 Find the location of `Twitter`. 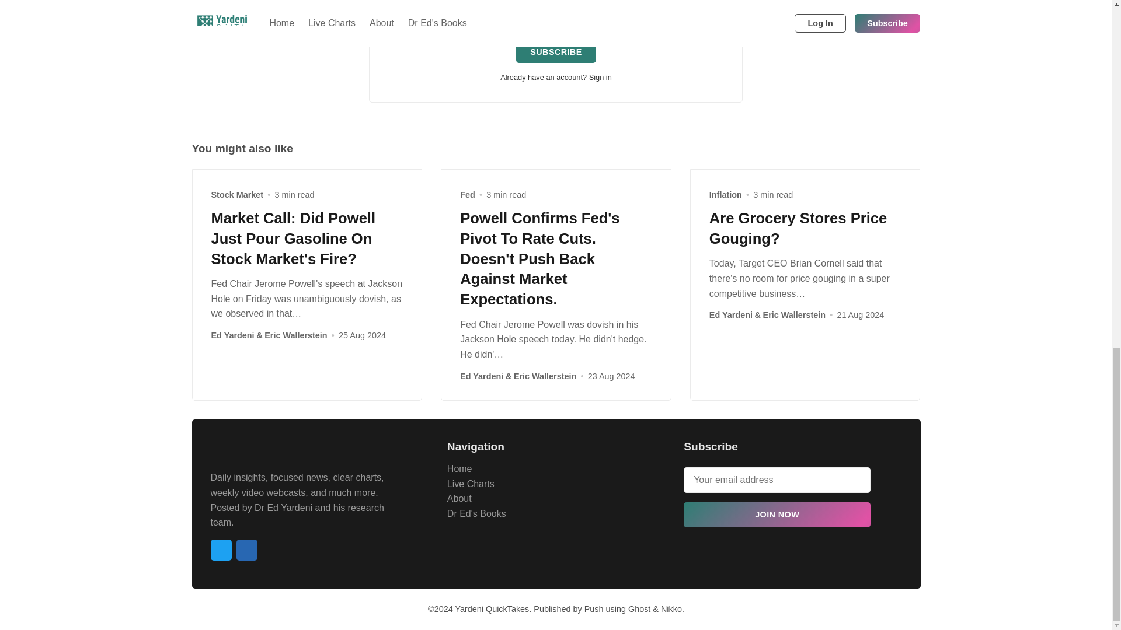

Twitter is located at coordinates (221, 549).